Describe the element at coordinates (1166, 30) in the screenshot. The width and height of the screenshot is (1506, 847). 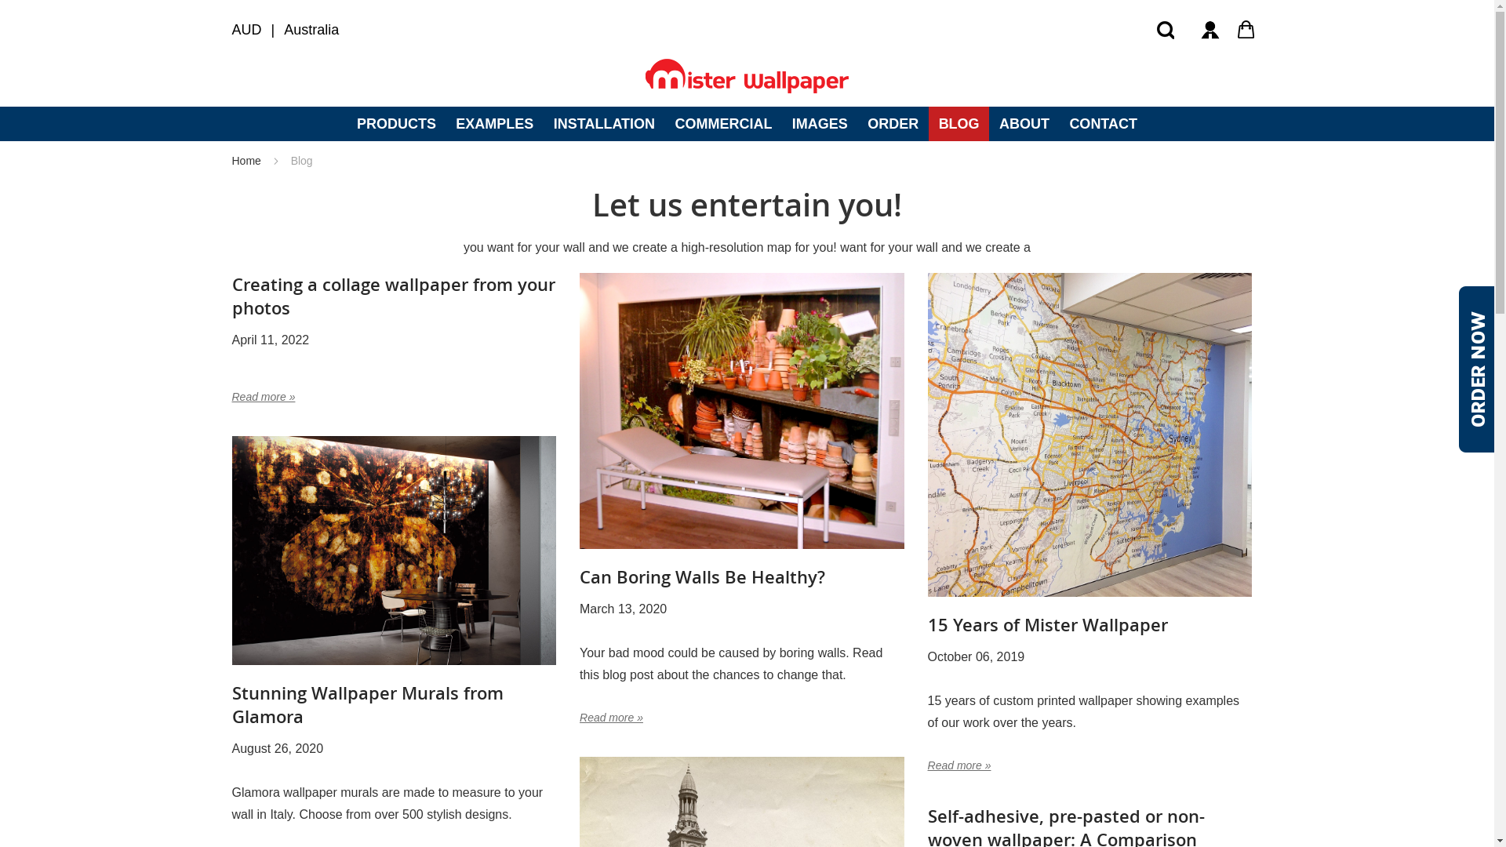
I see ` ` at that location.